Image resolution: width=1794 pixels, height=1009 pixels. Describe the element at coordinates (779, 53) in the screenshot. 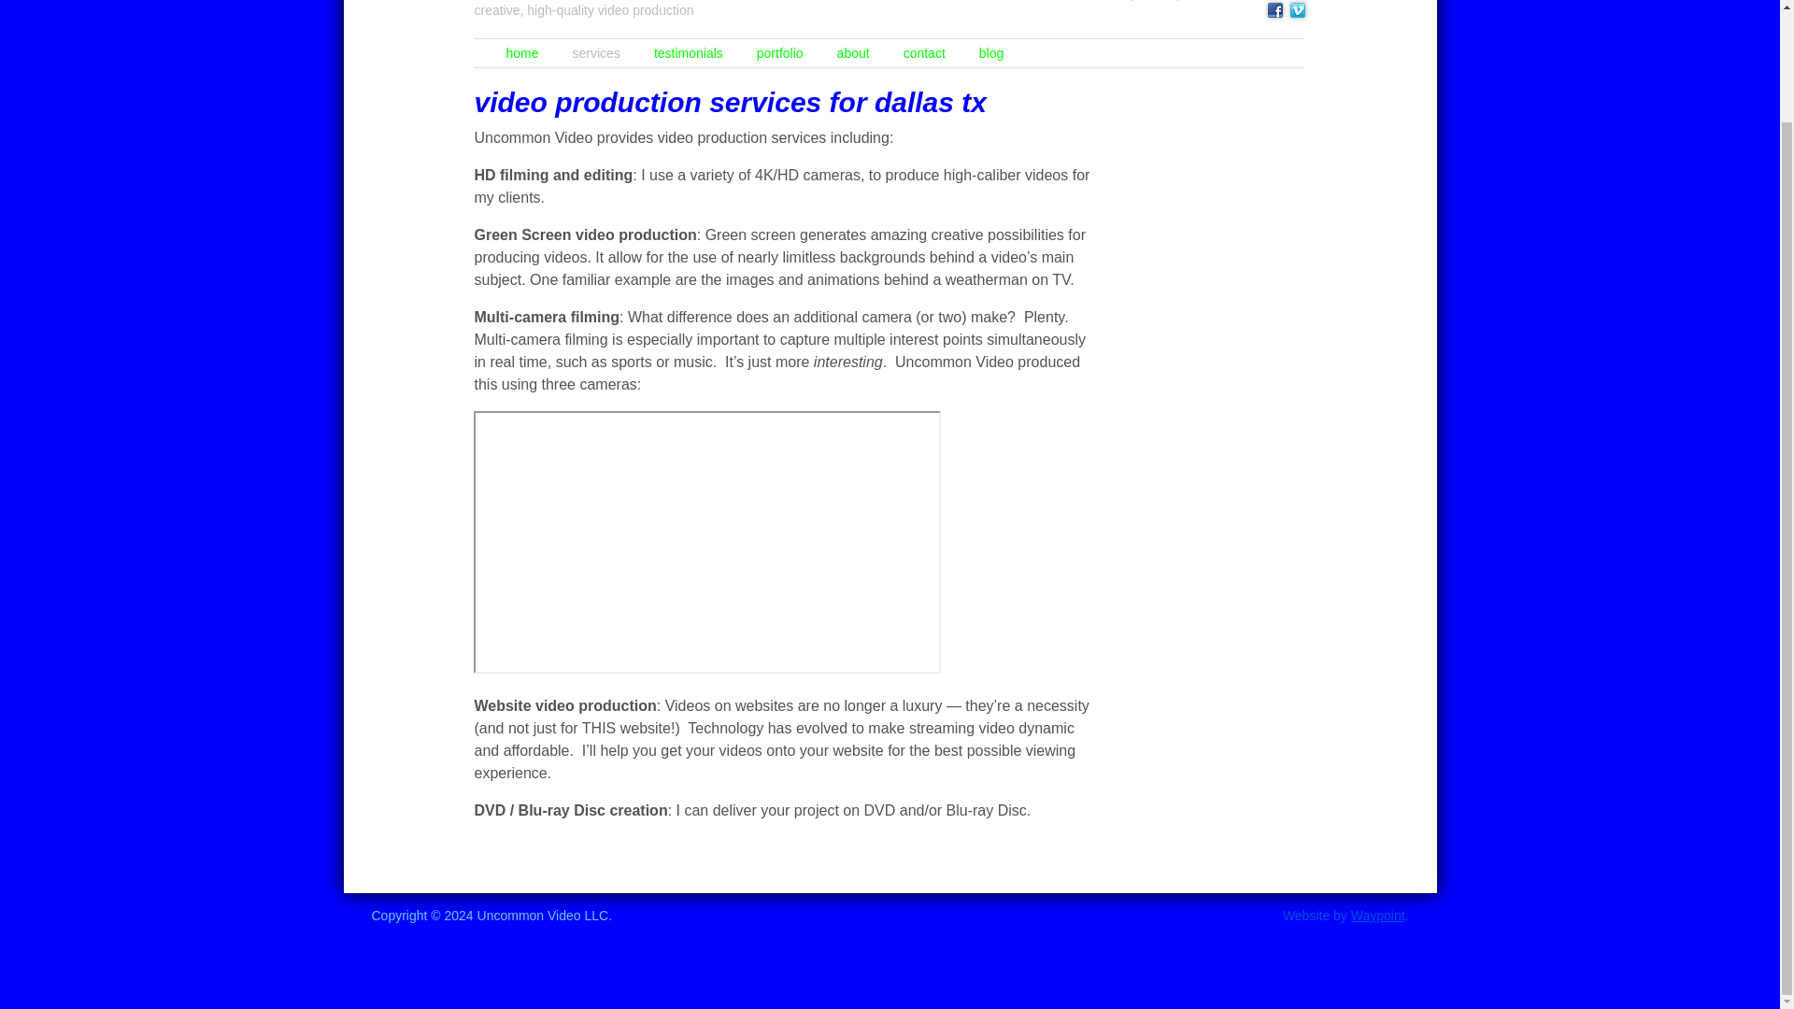

I see `portfolio` at that location.